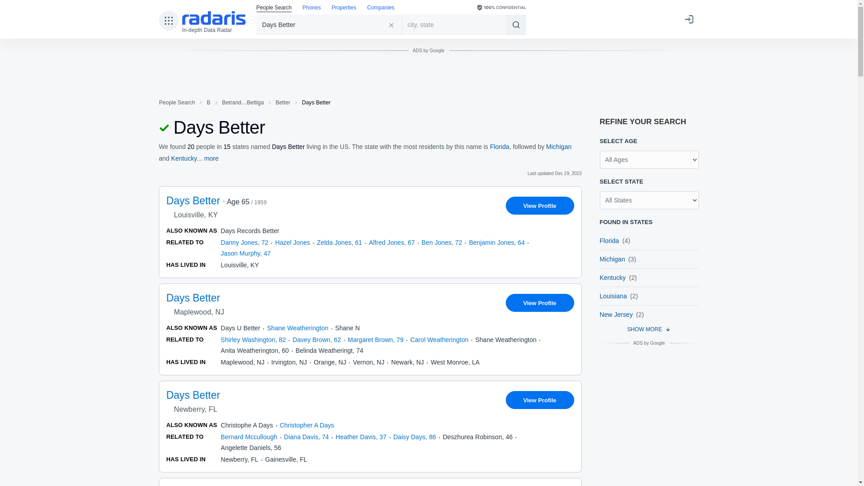 This screenshot has width=864, height=486. What do you see at coordinates (344, 8) in the screenshot?
I see `Properties` at bounding box center [344, 8].